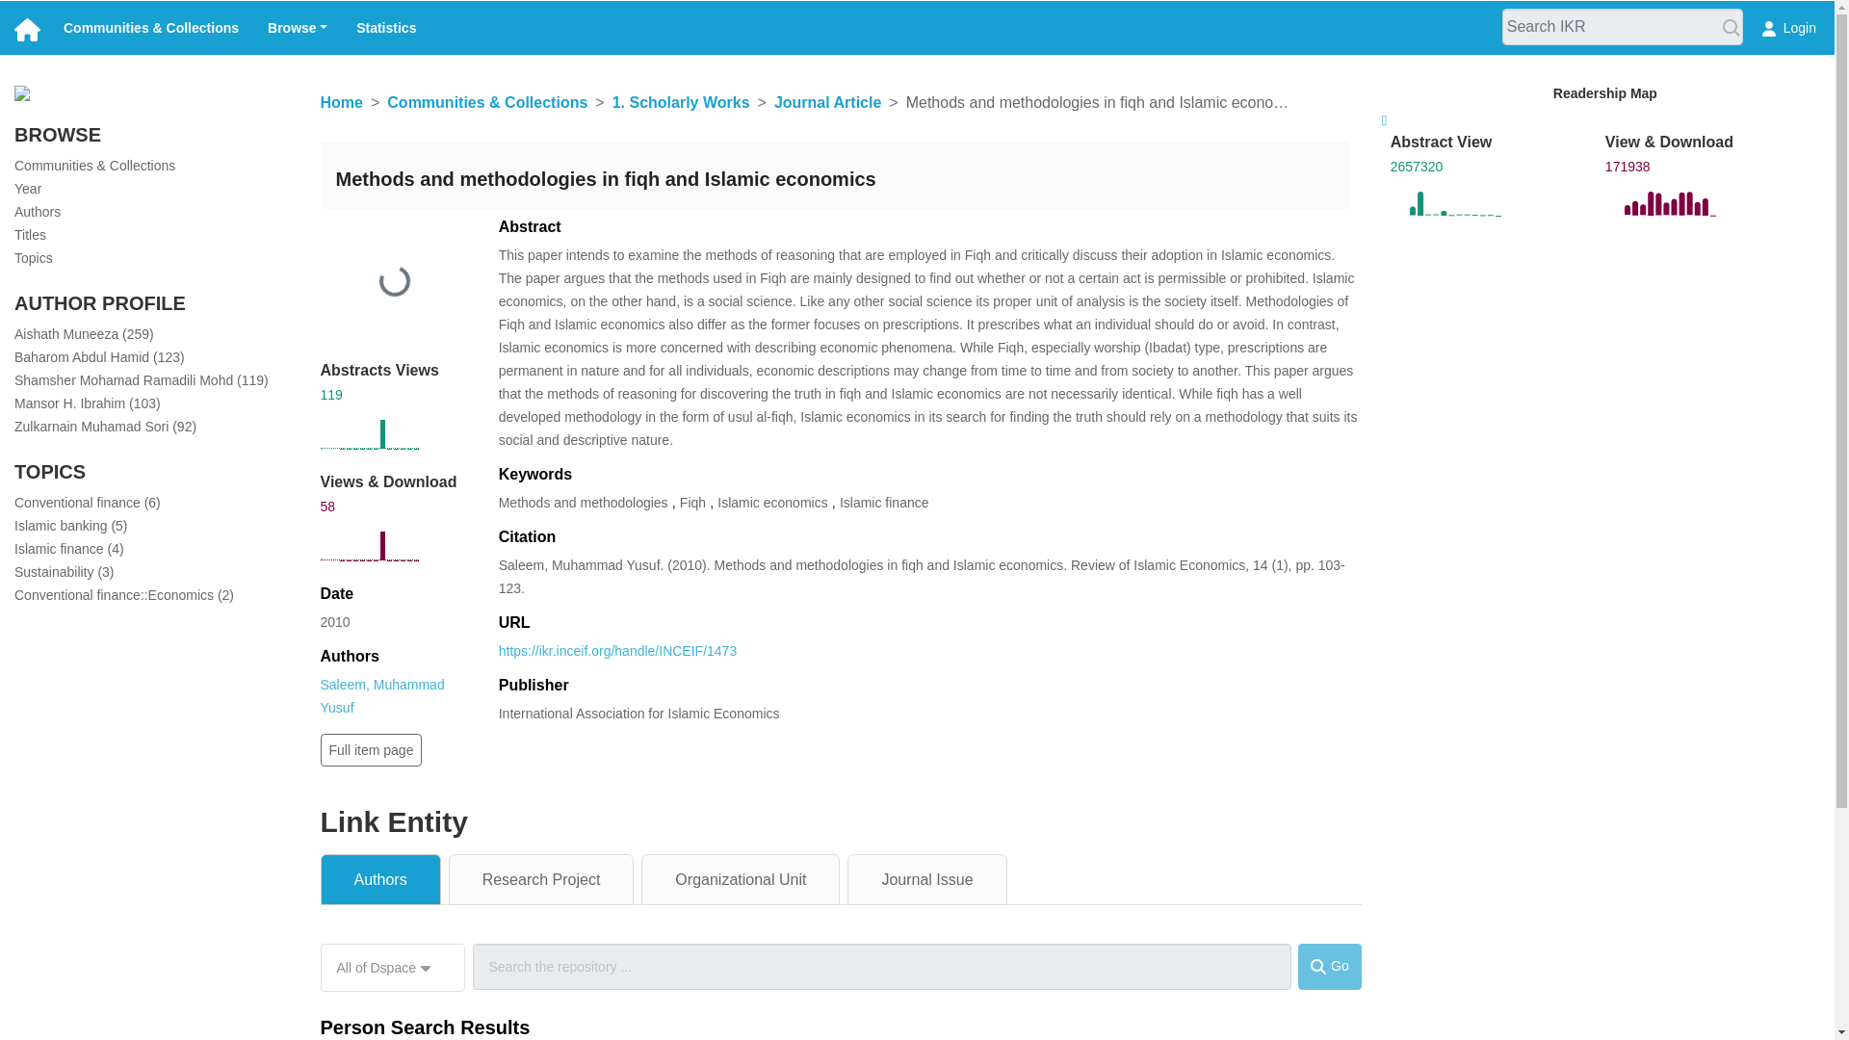 Image resolution: width=1849 pixels, height=1040 pixels. What do you see at coordinates (50, 472) in the screenshot?
I see `TOPICS` at bounding box center [50, 472].